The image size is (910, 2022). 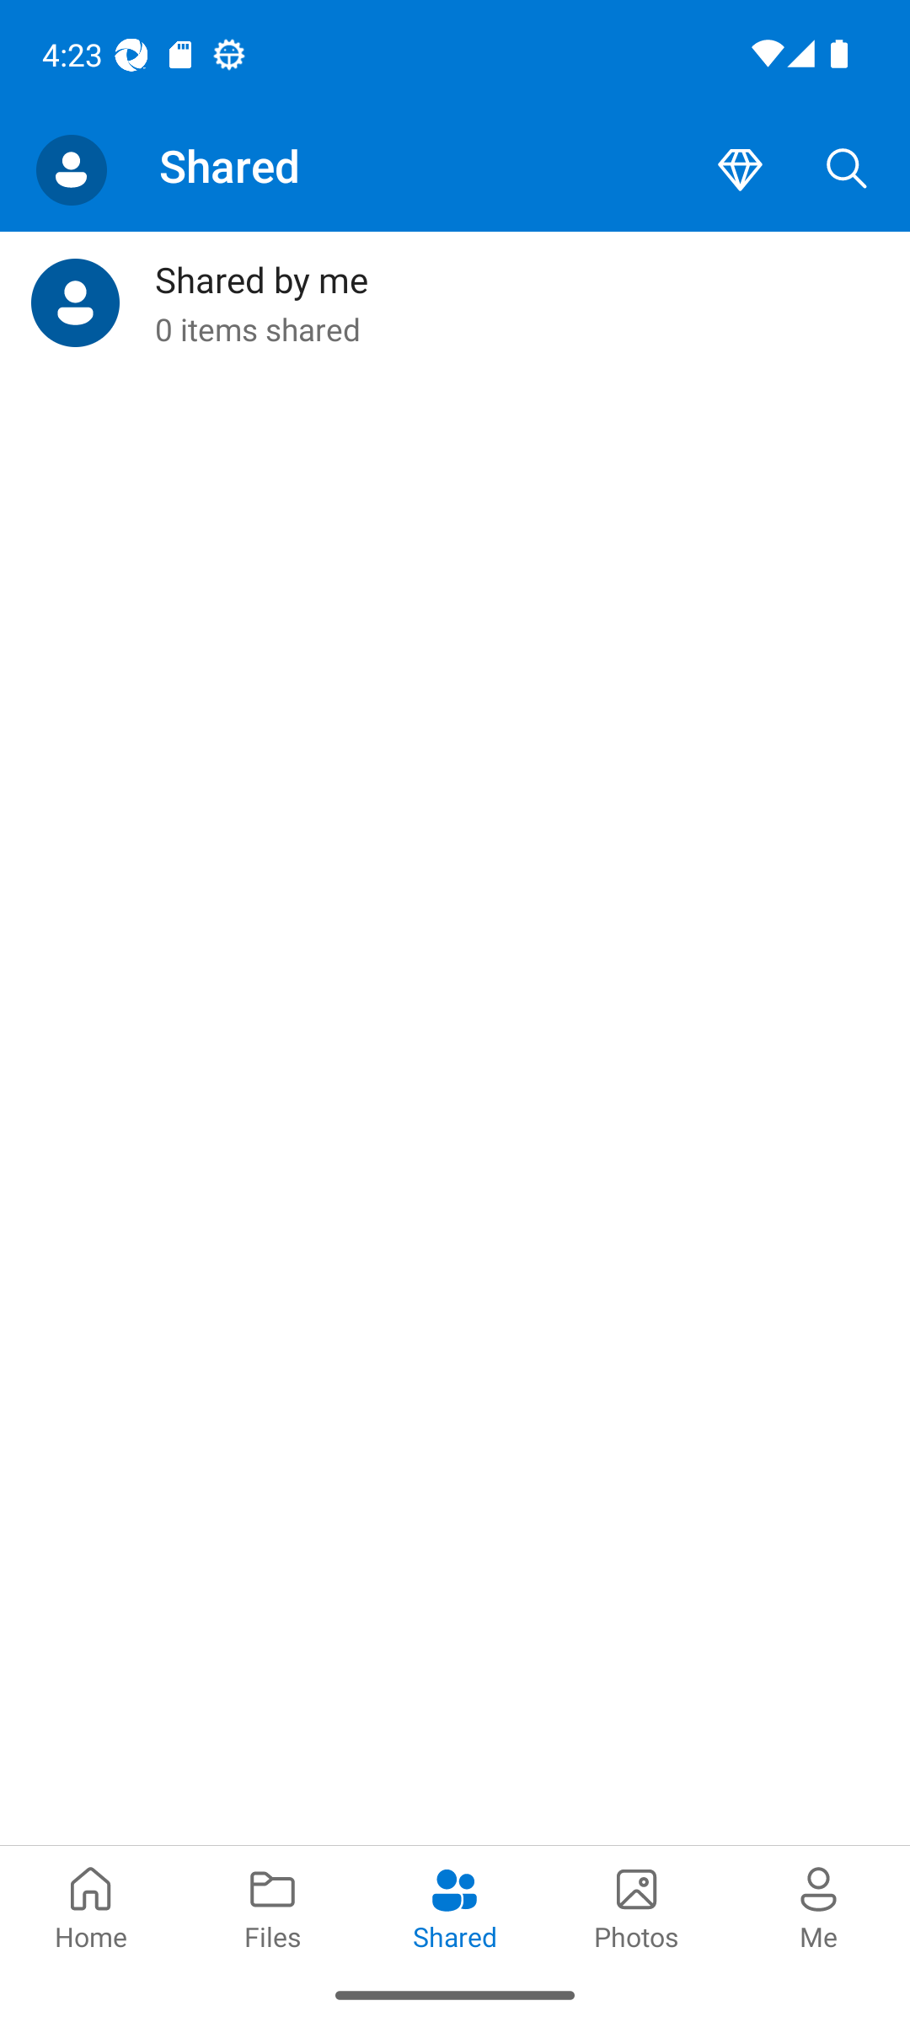 What do you see at coordinates (637, 1906) in the screenshot?
I see `Photos pivot Photos` at bounding box center [637, 1906].